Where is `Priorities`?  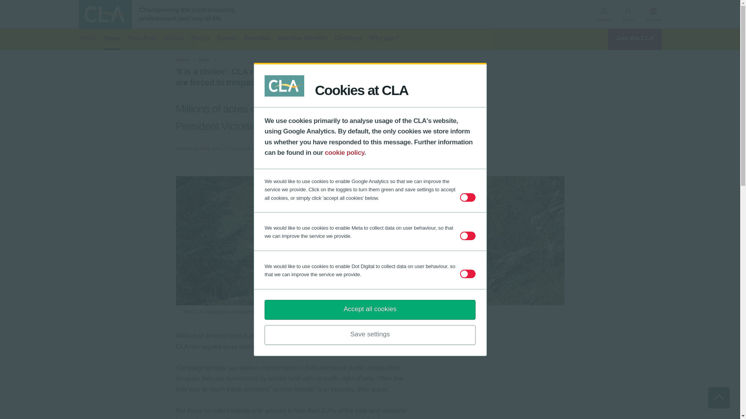
Priorities is located at coordinates (257, 39).